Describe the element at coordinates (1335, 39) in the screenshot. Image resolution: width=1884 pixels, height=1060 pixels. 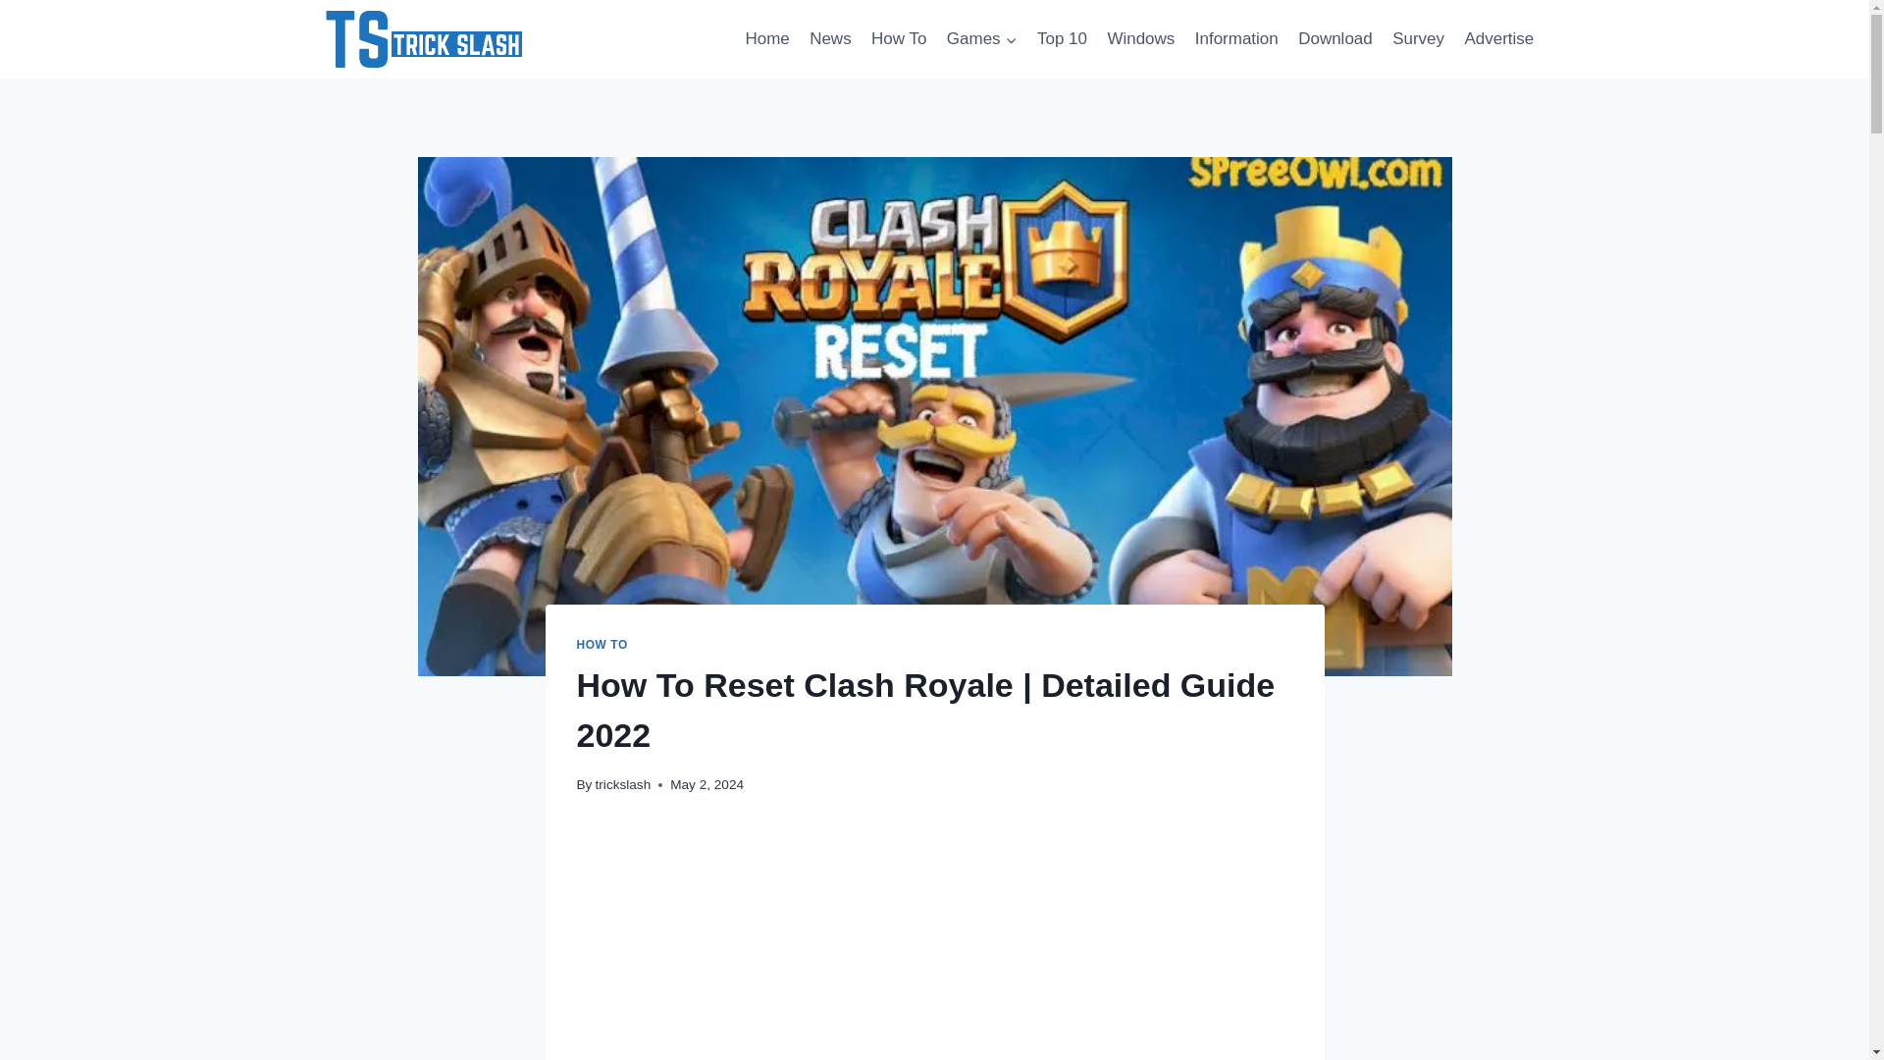
I see `Download` at that location.